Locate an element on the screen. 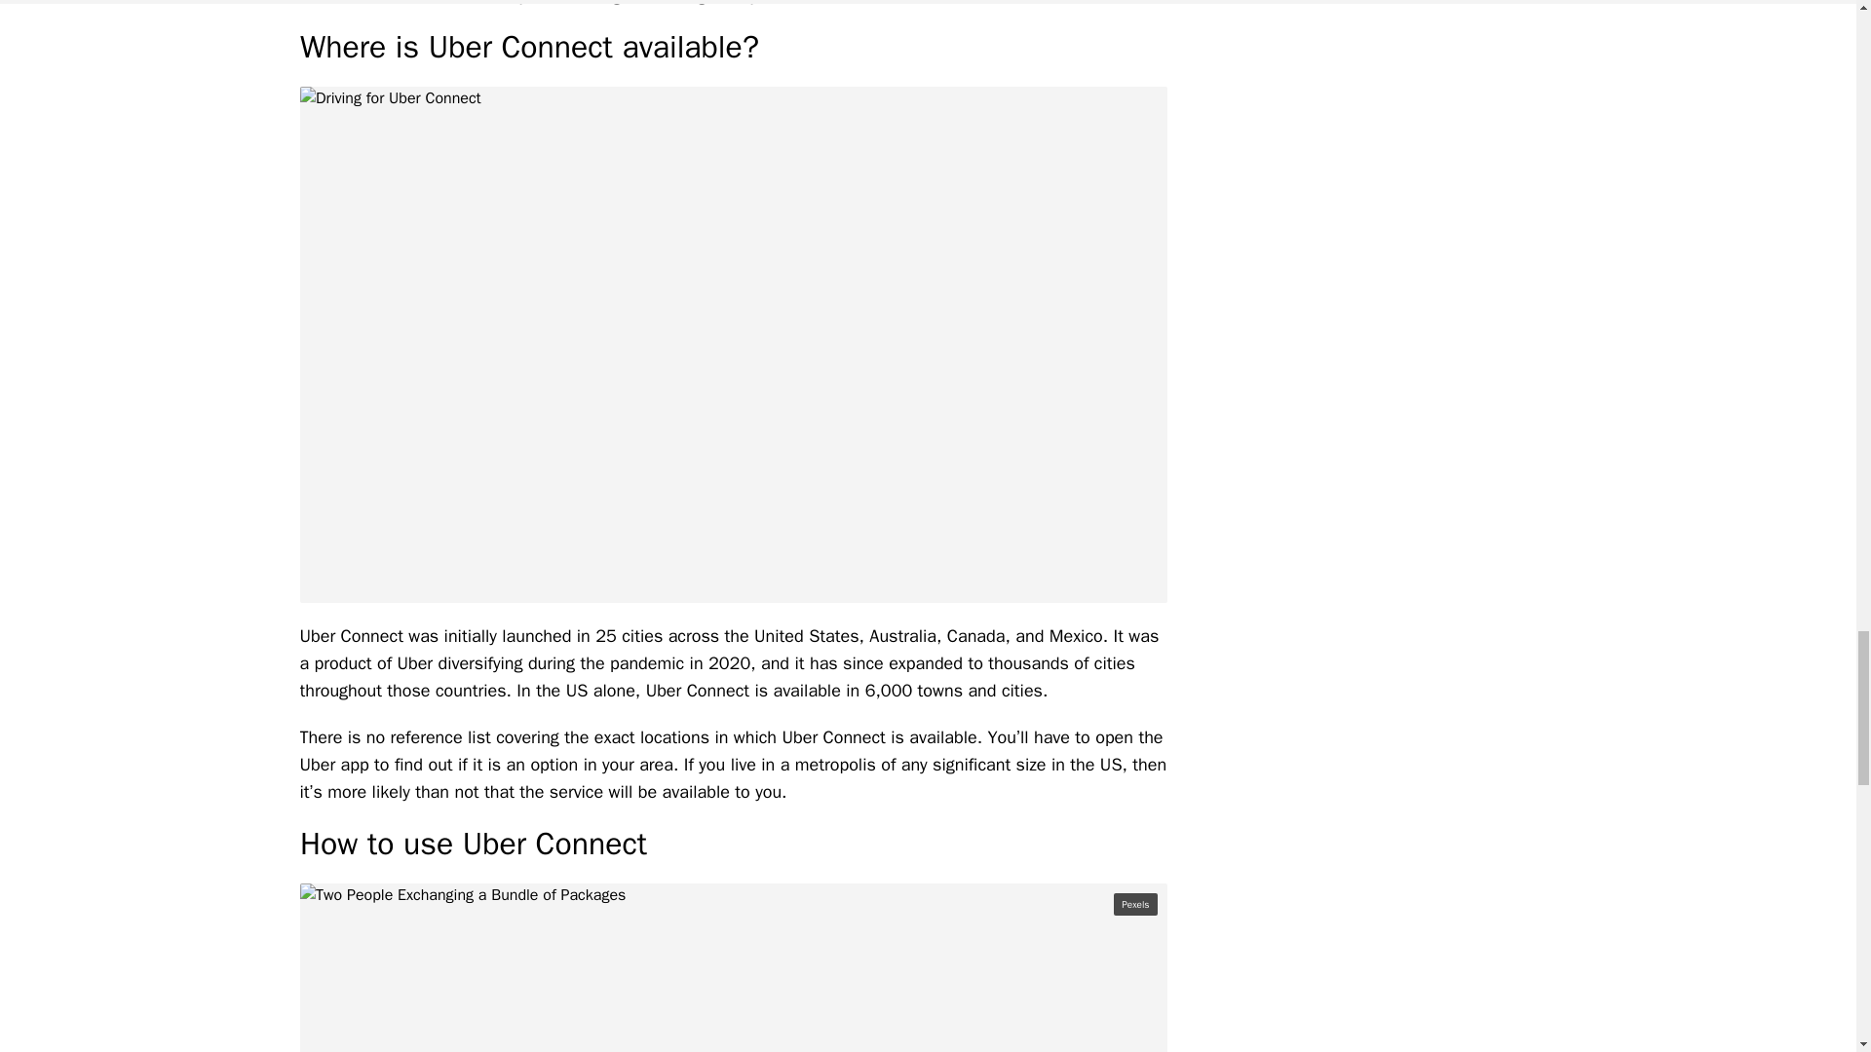  Pexels is located at coordinates (1134, 904).